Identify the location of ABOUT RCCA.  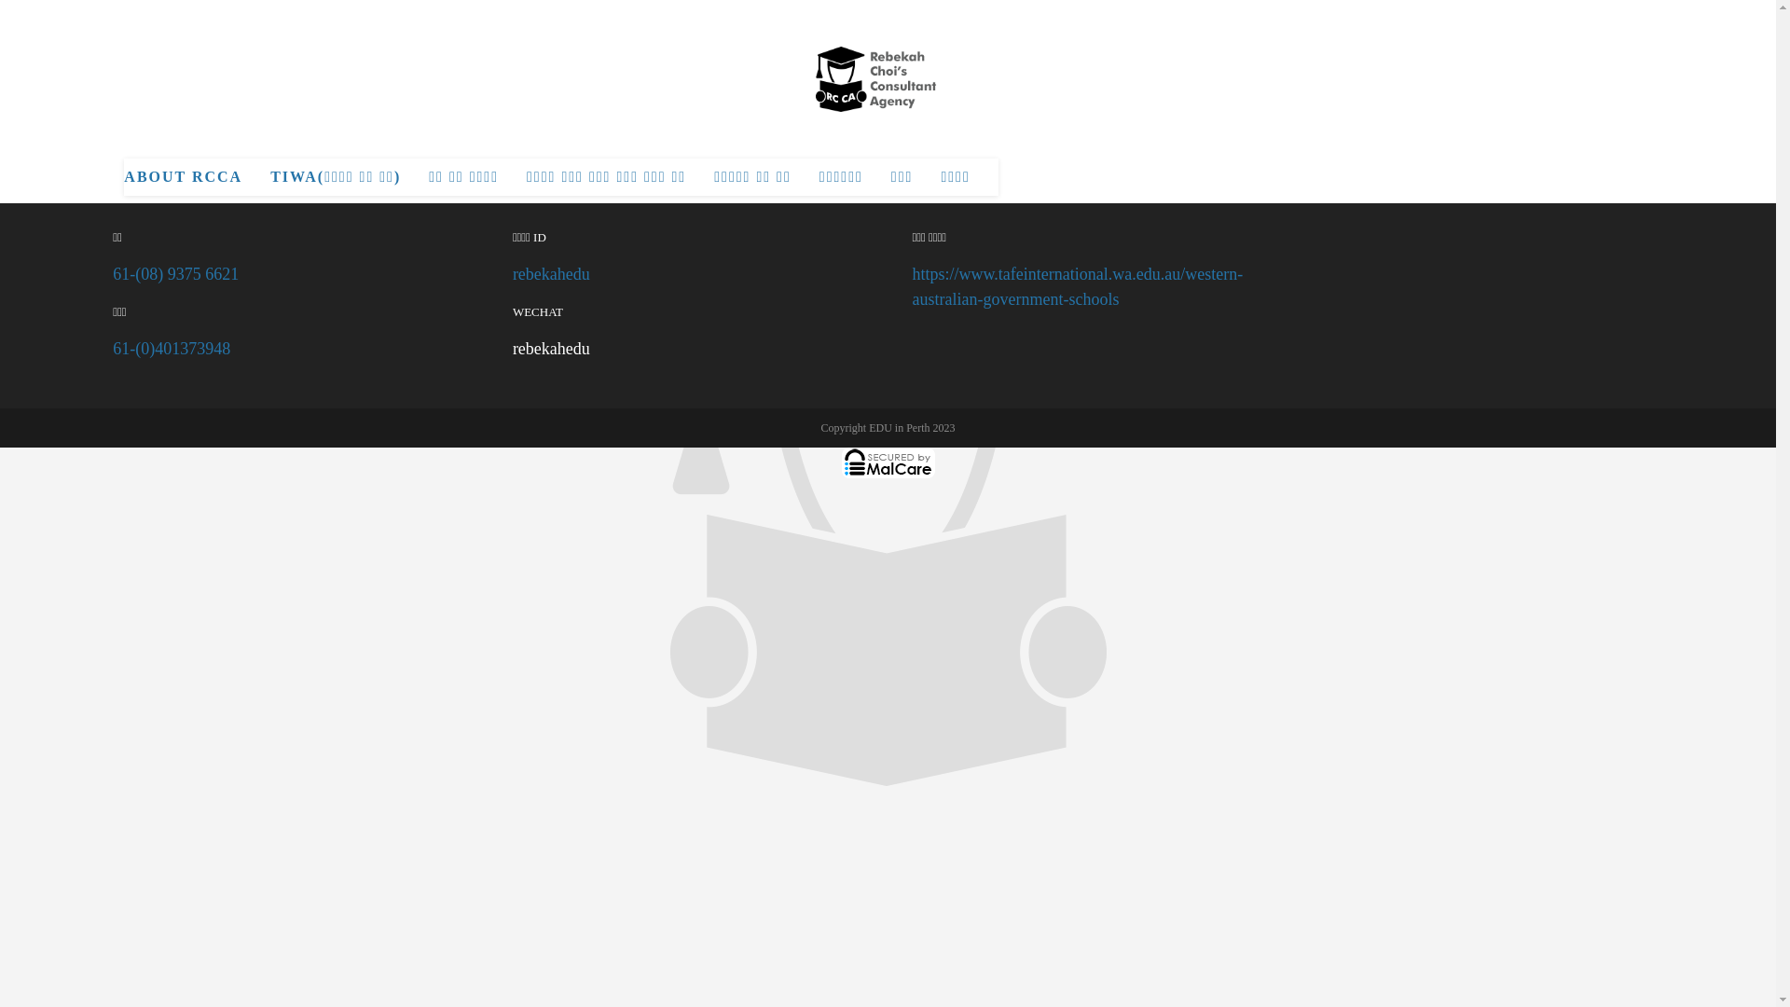
(183, 177).